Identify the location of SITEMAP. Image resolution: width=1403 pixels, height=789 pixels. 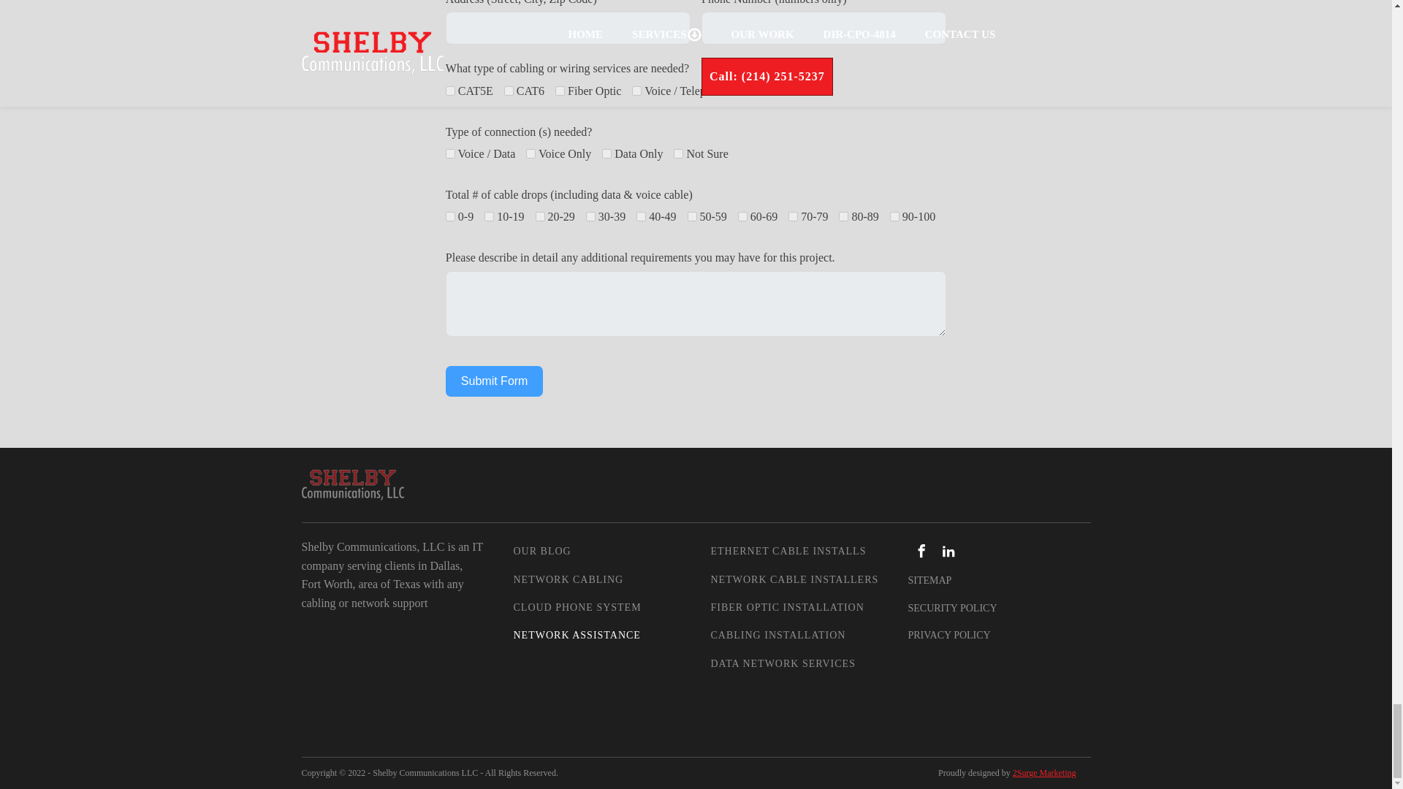
(929, 580).